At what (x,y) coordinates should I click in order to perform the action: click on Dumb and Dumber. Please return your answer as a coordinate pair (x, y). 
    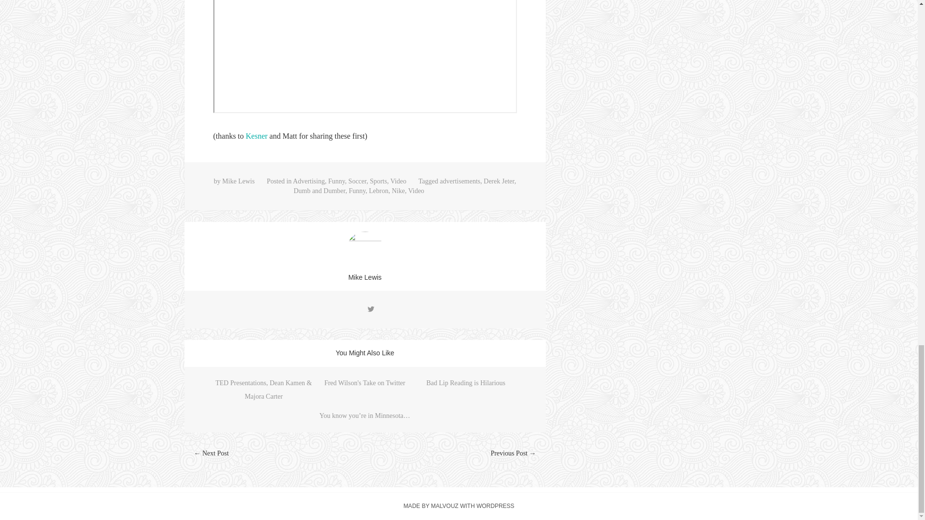
    Looking at the image, I should click on (319, 191).